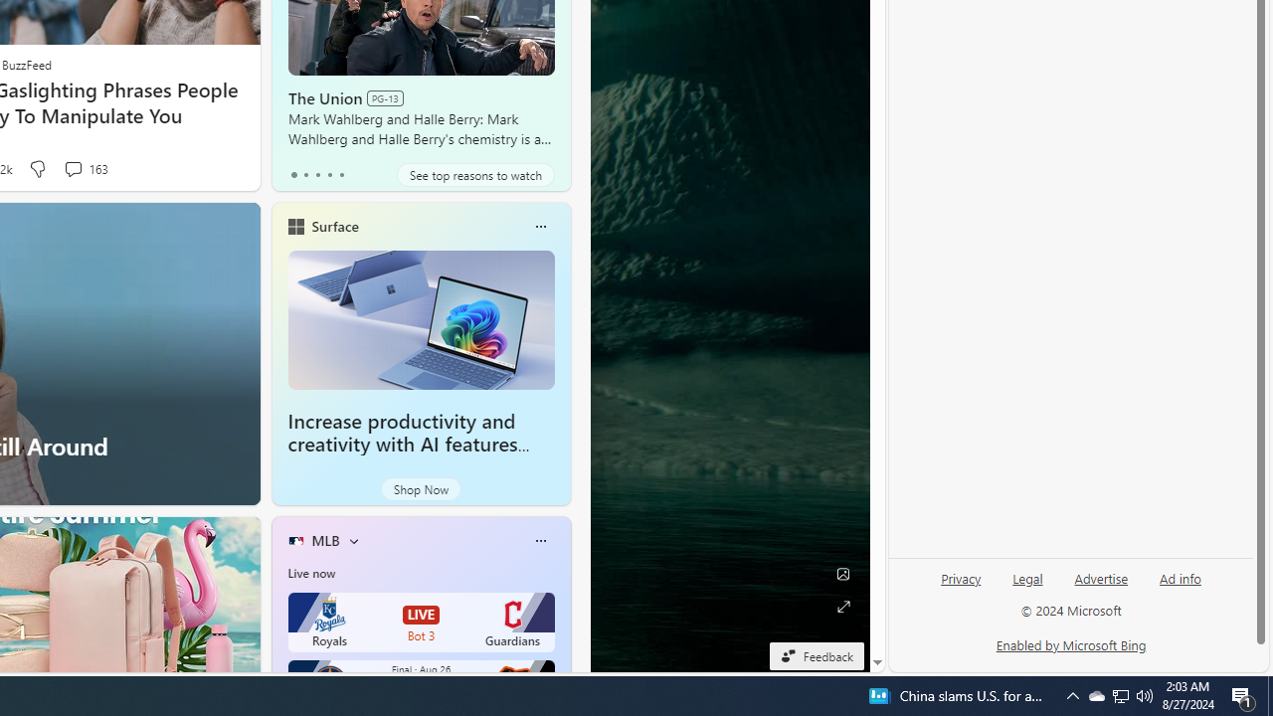 The image size is (1273, 716). Describe the element at coordinates (1181, 579) in the screenshot. I see `Ad info` at that location.